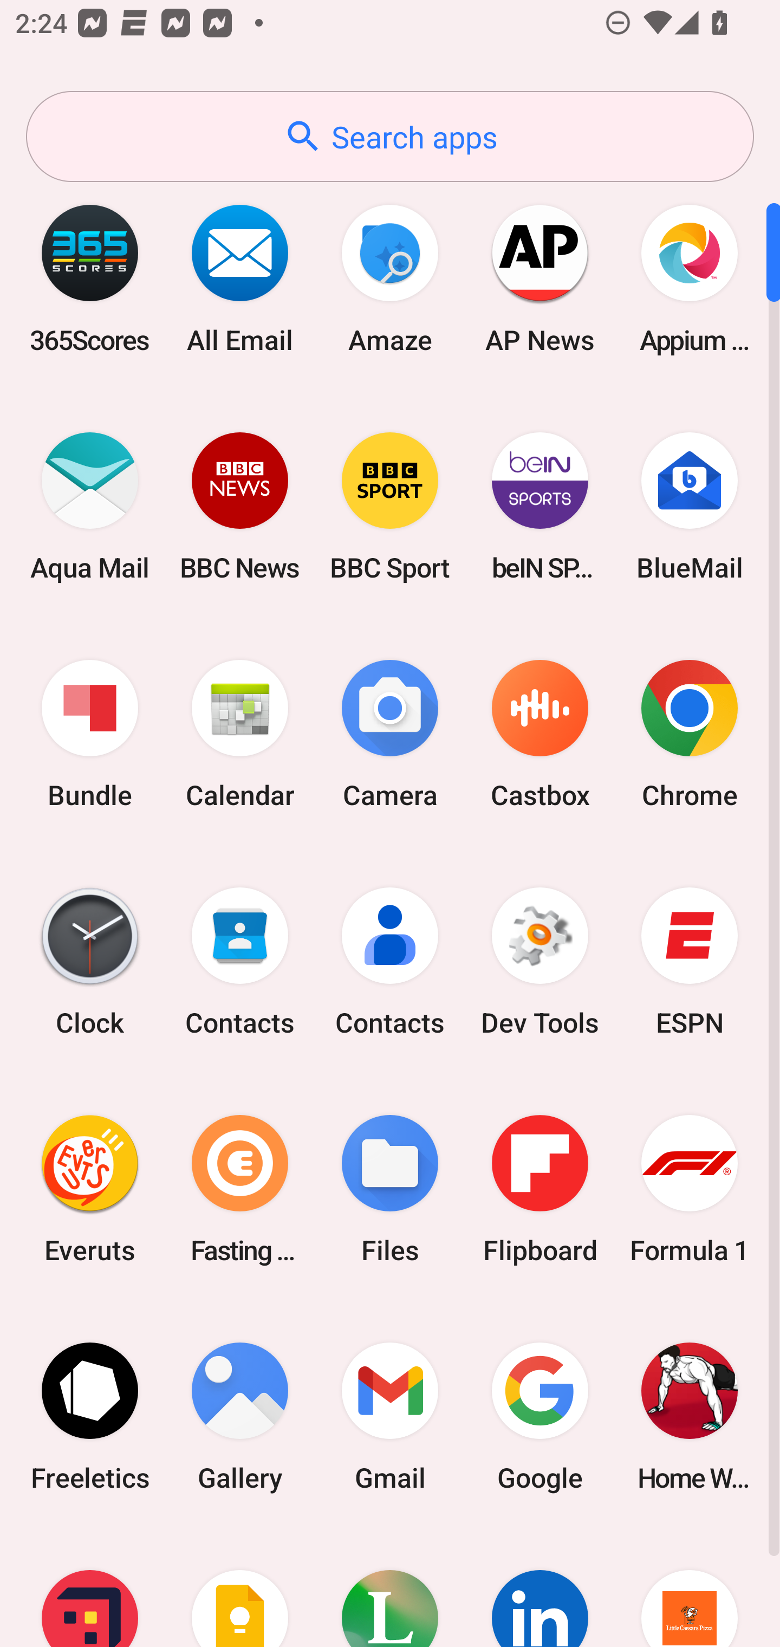  Describe the element at coordinates (390, 1416) in the screenshot. I see `Gmail` at that location.